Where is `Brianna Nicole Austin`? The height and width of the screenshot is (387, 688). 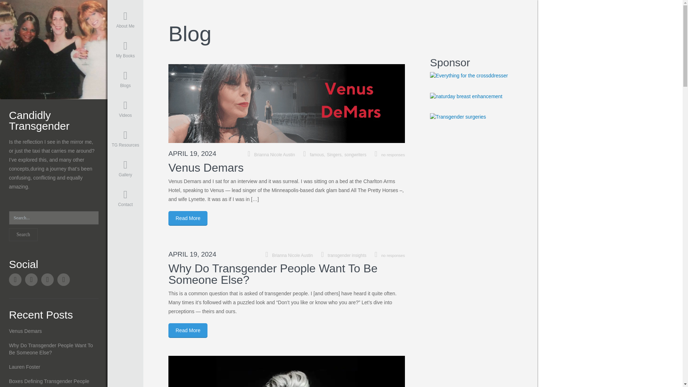 Brianna Nicole Austin is located at coordinates (274, 155).